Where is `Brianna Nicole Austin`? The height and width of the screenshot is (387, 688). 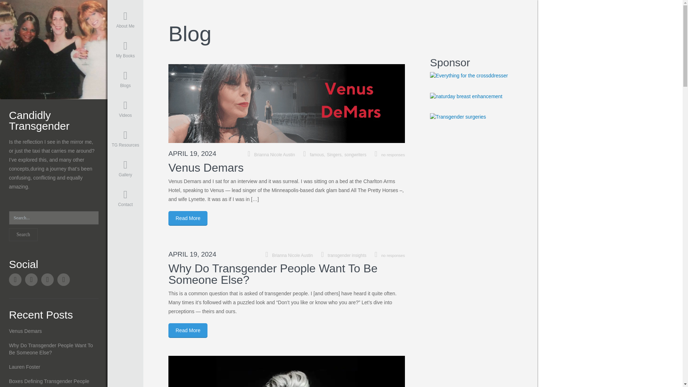 Brianna Nicole Austin is located at coordinates (274, 155).